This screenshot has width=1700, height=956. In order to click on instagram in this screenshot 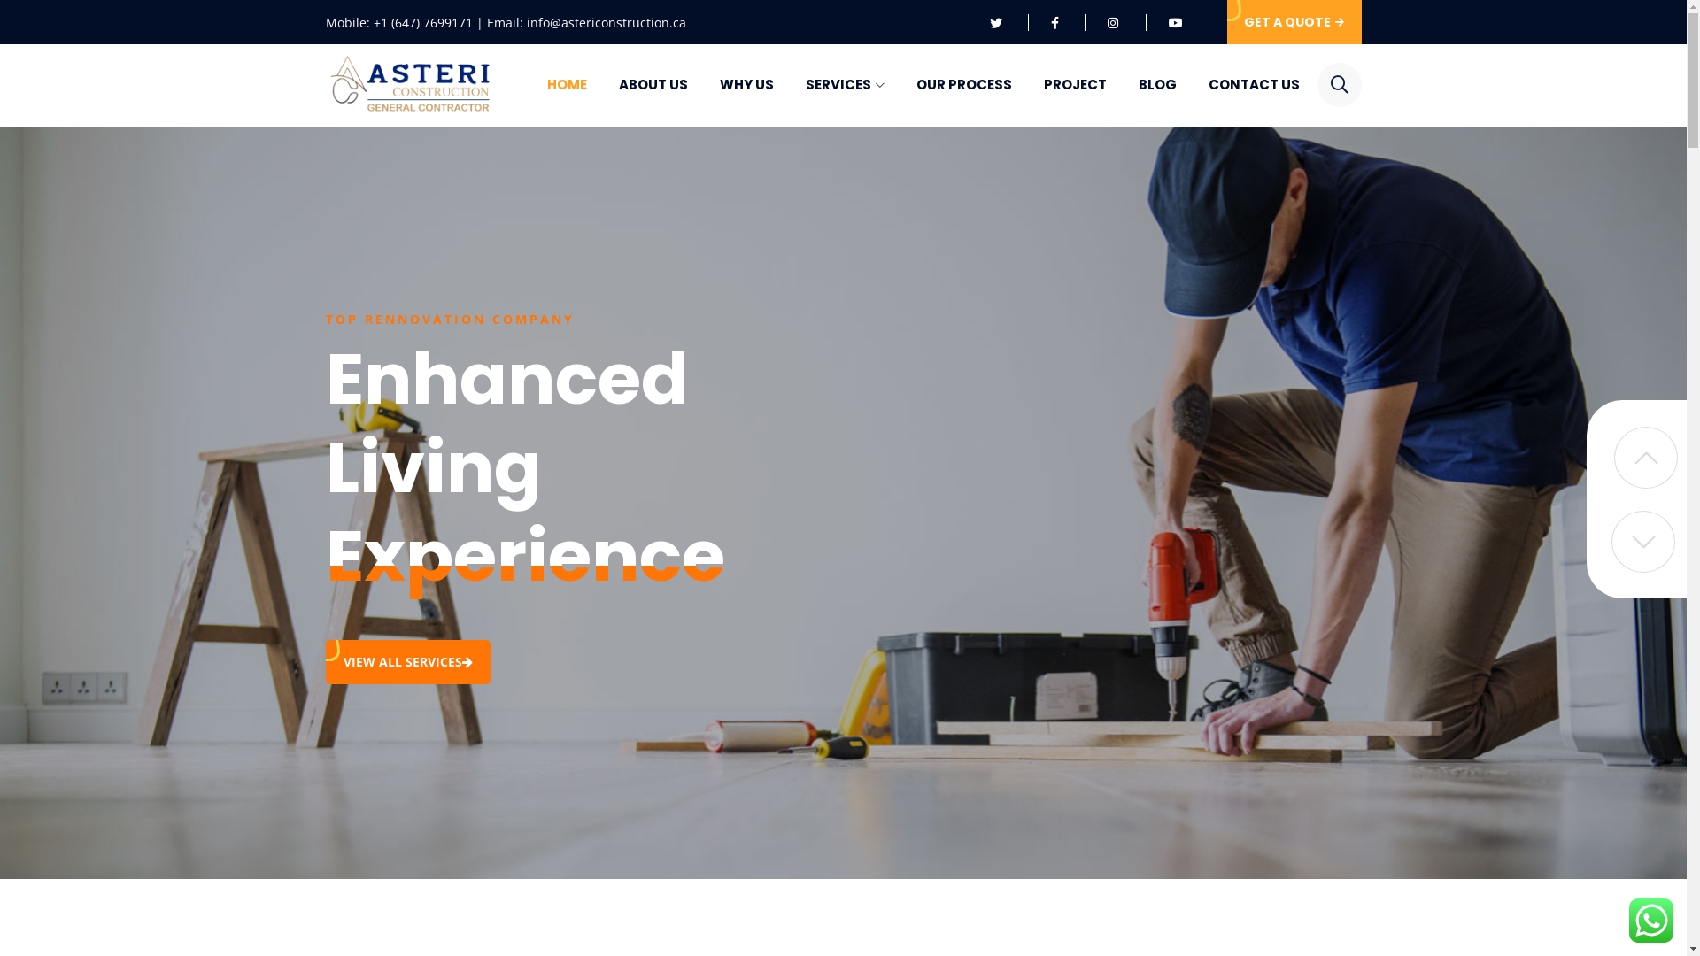, I will do `click(1115, 23)`.